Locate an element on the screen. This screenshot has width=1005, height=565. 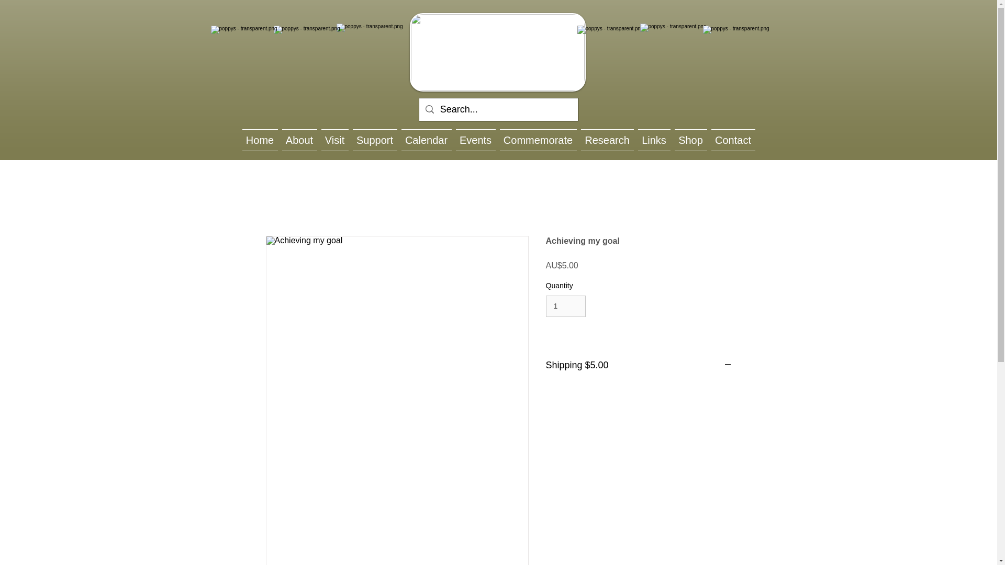
1 is located at coordinates (565, 306).